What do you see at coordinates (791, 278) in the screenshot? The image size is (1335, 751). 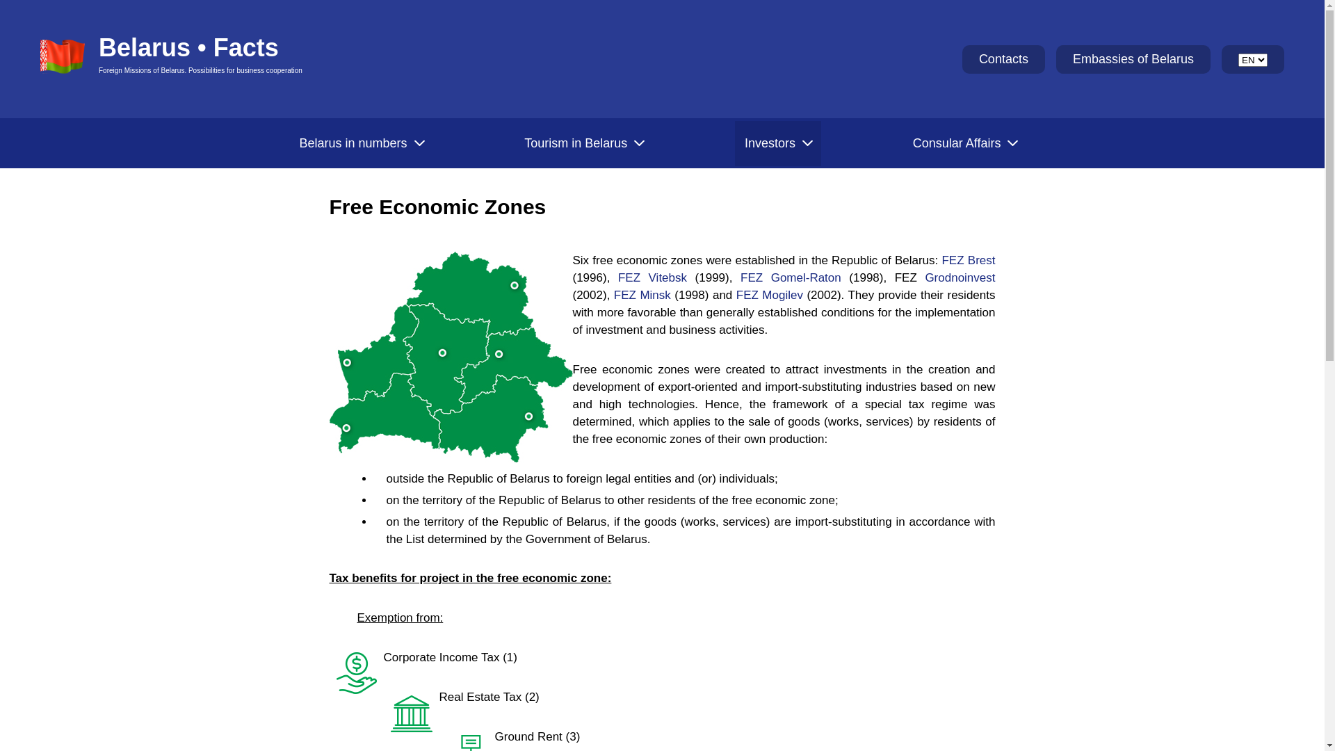 I see `FEZ Gomel-Raton` at bounding box center [791, 278].